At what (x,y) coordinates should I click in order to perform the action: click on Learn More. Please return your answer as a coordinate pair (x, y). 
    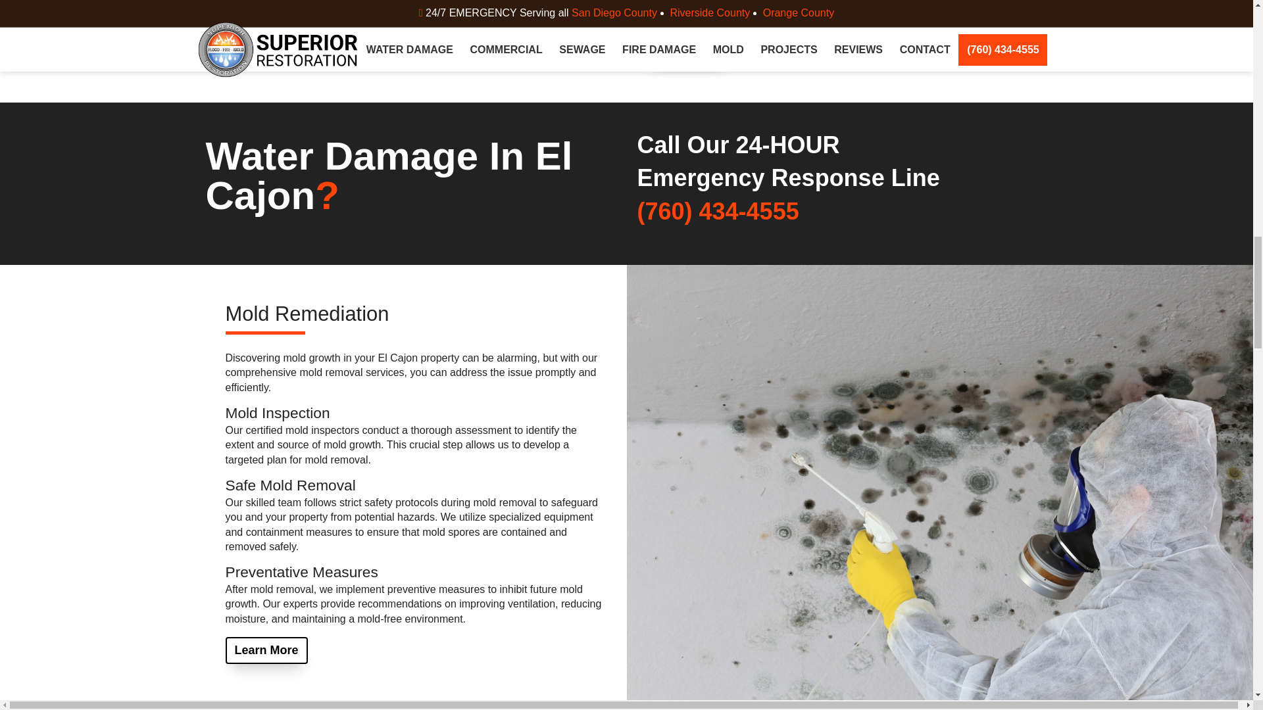
    Looking at the image, I should click on (687, 50).